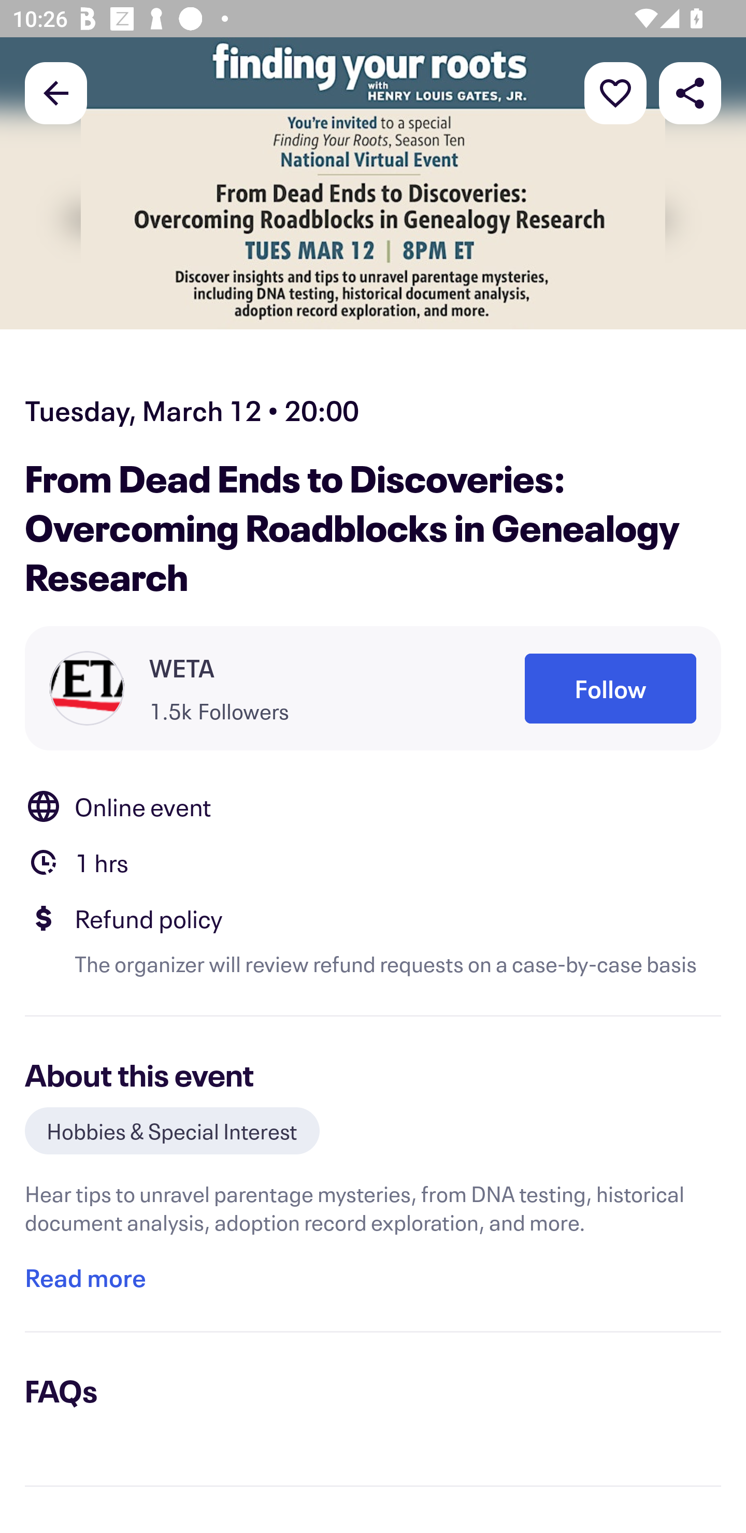  Describe the element at coordinates (56, 92) in the screenshot. I see `Back` at that location.